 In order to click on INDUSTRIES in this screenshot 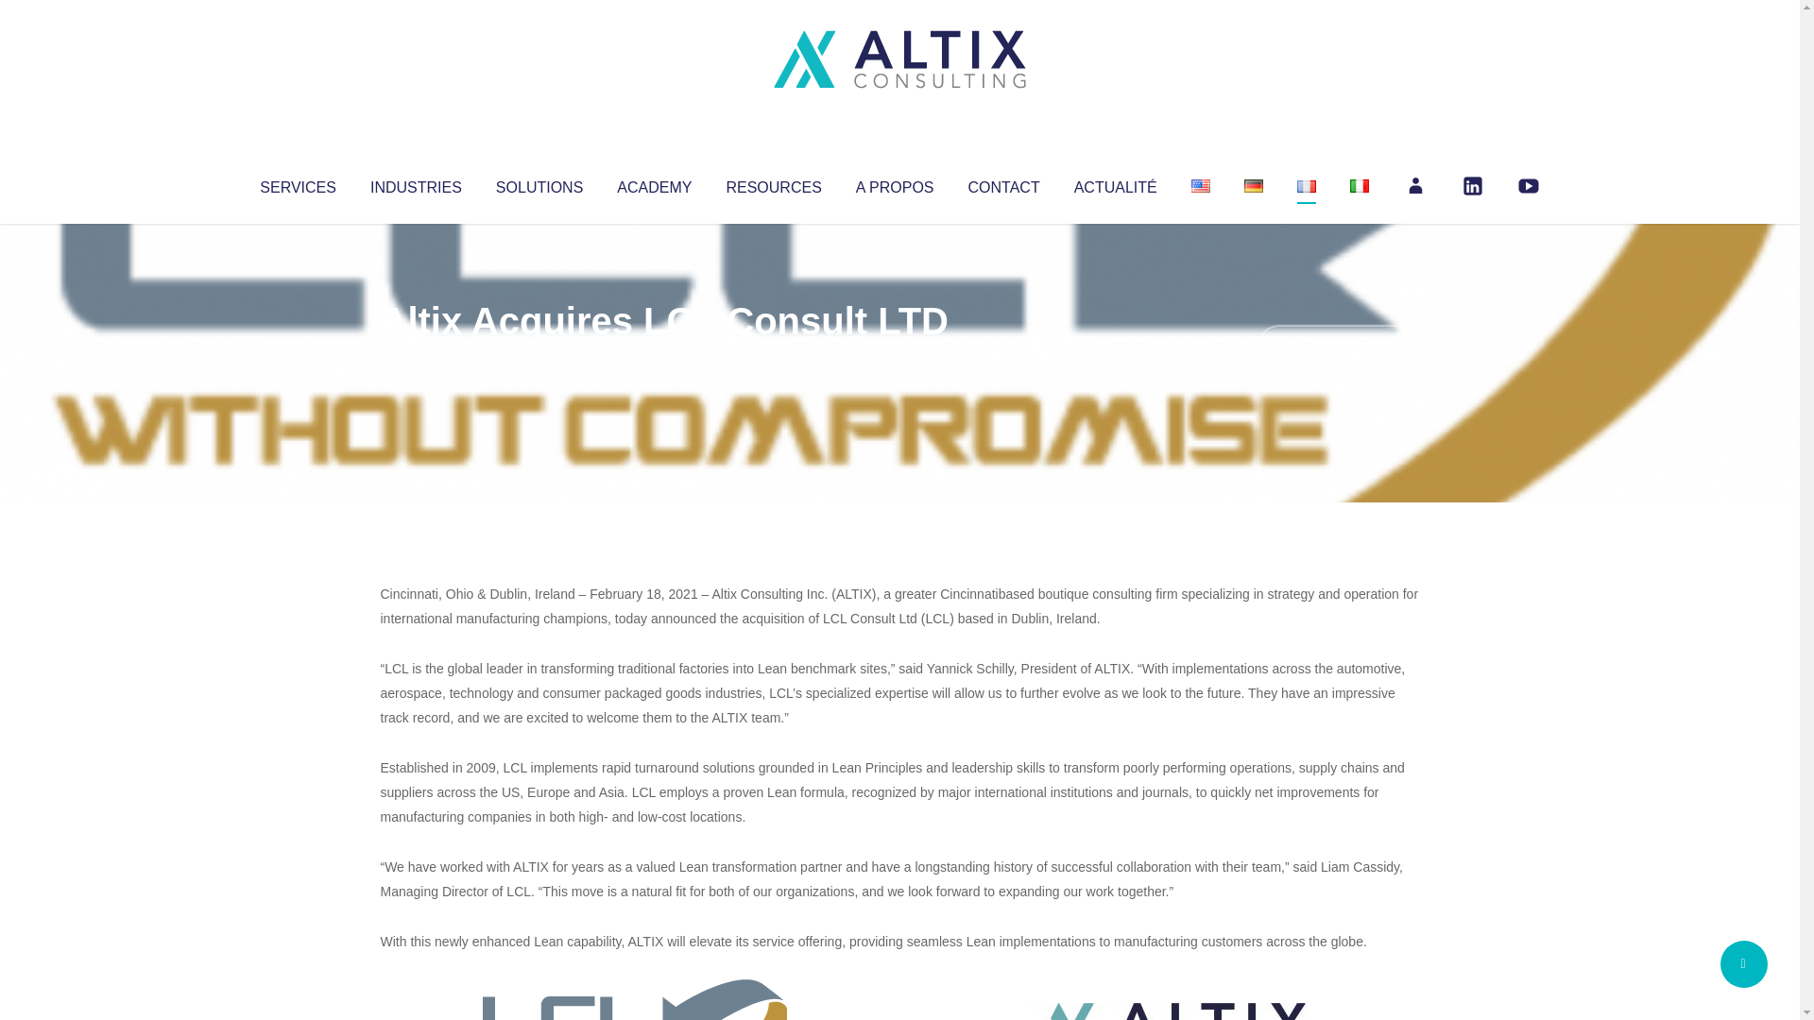, I will do `click(416, 183)`.